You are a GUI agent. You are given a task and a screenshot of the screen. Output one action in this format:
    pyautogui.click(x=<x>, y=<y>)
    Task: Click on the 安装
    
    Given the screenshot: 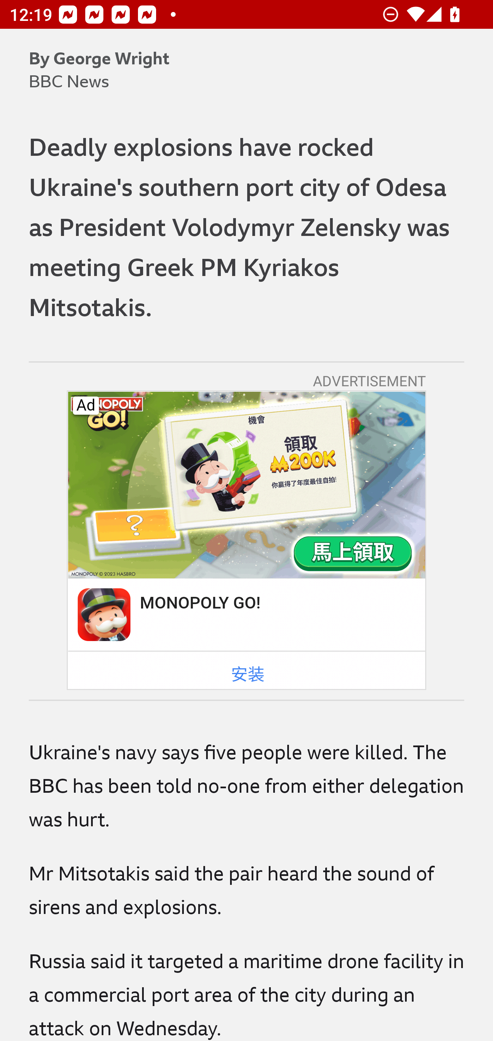 What is the action you would take?
    pyautogui.click(x=248, y=675)
    